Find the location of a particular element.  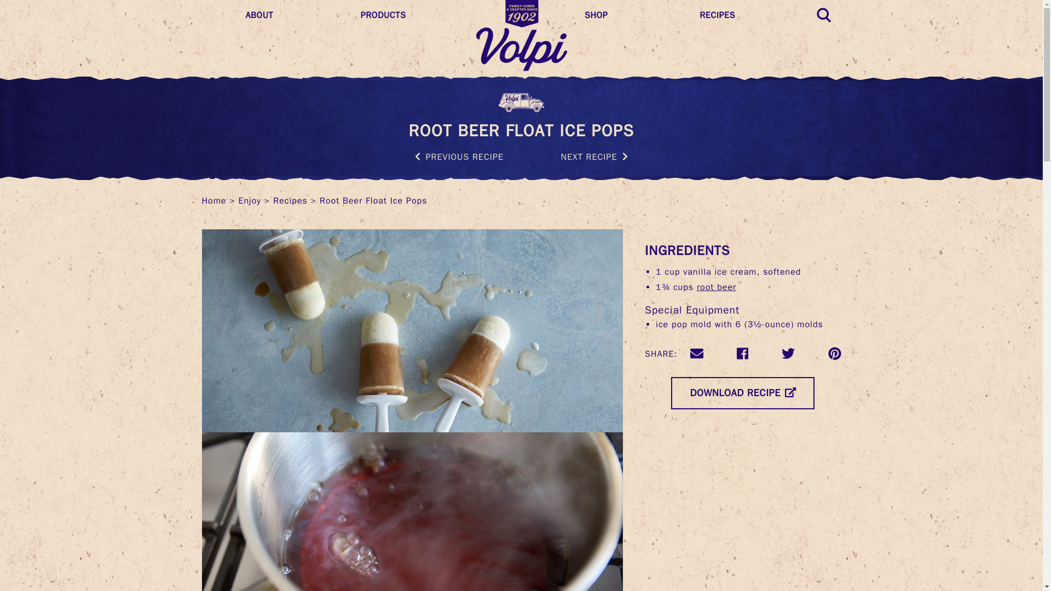

About is located at coordinates (293, 15).